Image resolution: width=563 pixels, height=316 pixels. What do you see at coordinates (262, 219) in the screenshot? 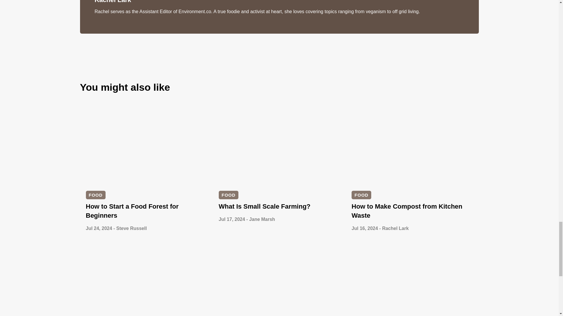
I see `Jane Marsh` at bounding box center [262, 219].